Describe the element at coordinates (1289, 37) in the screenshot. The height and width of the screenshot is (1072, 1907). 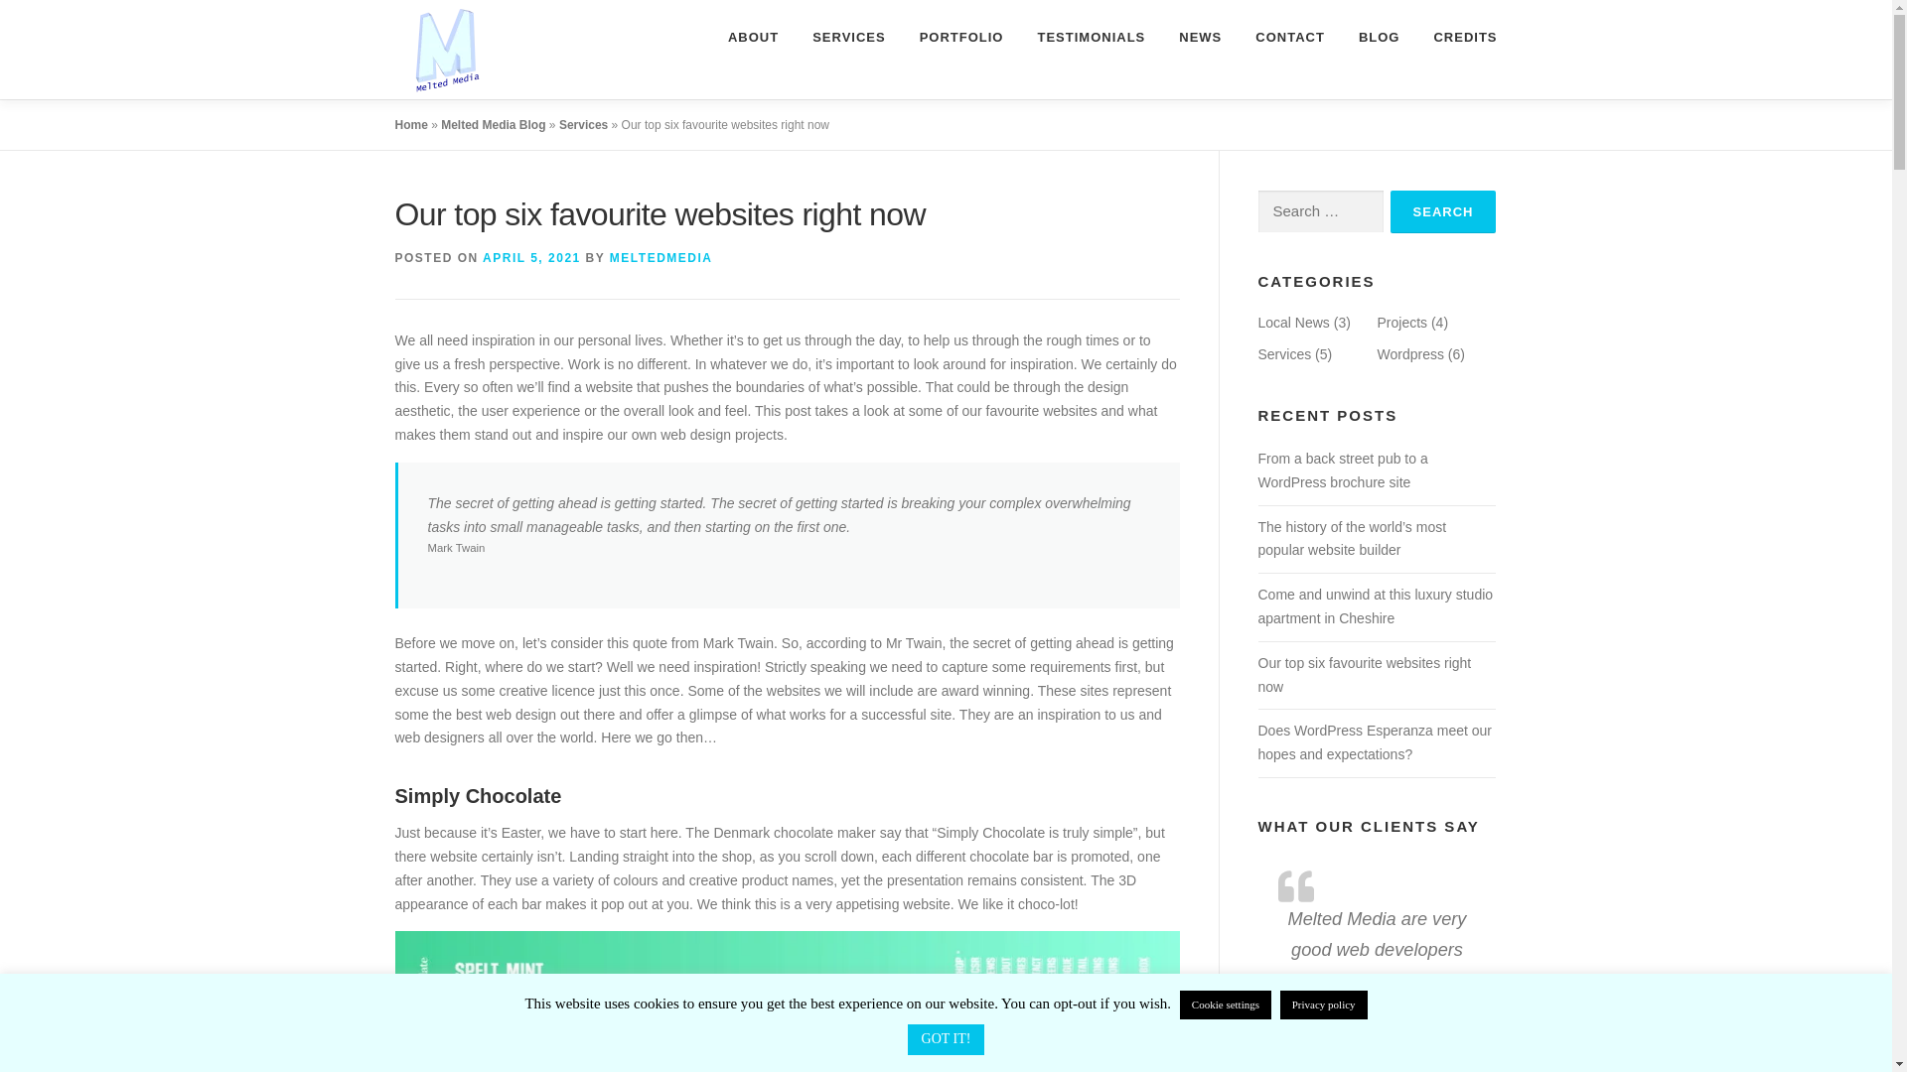
I see `CONTACT` at that location.